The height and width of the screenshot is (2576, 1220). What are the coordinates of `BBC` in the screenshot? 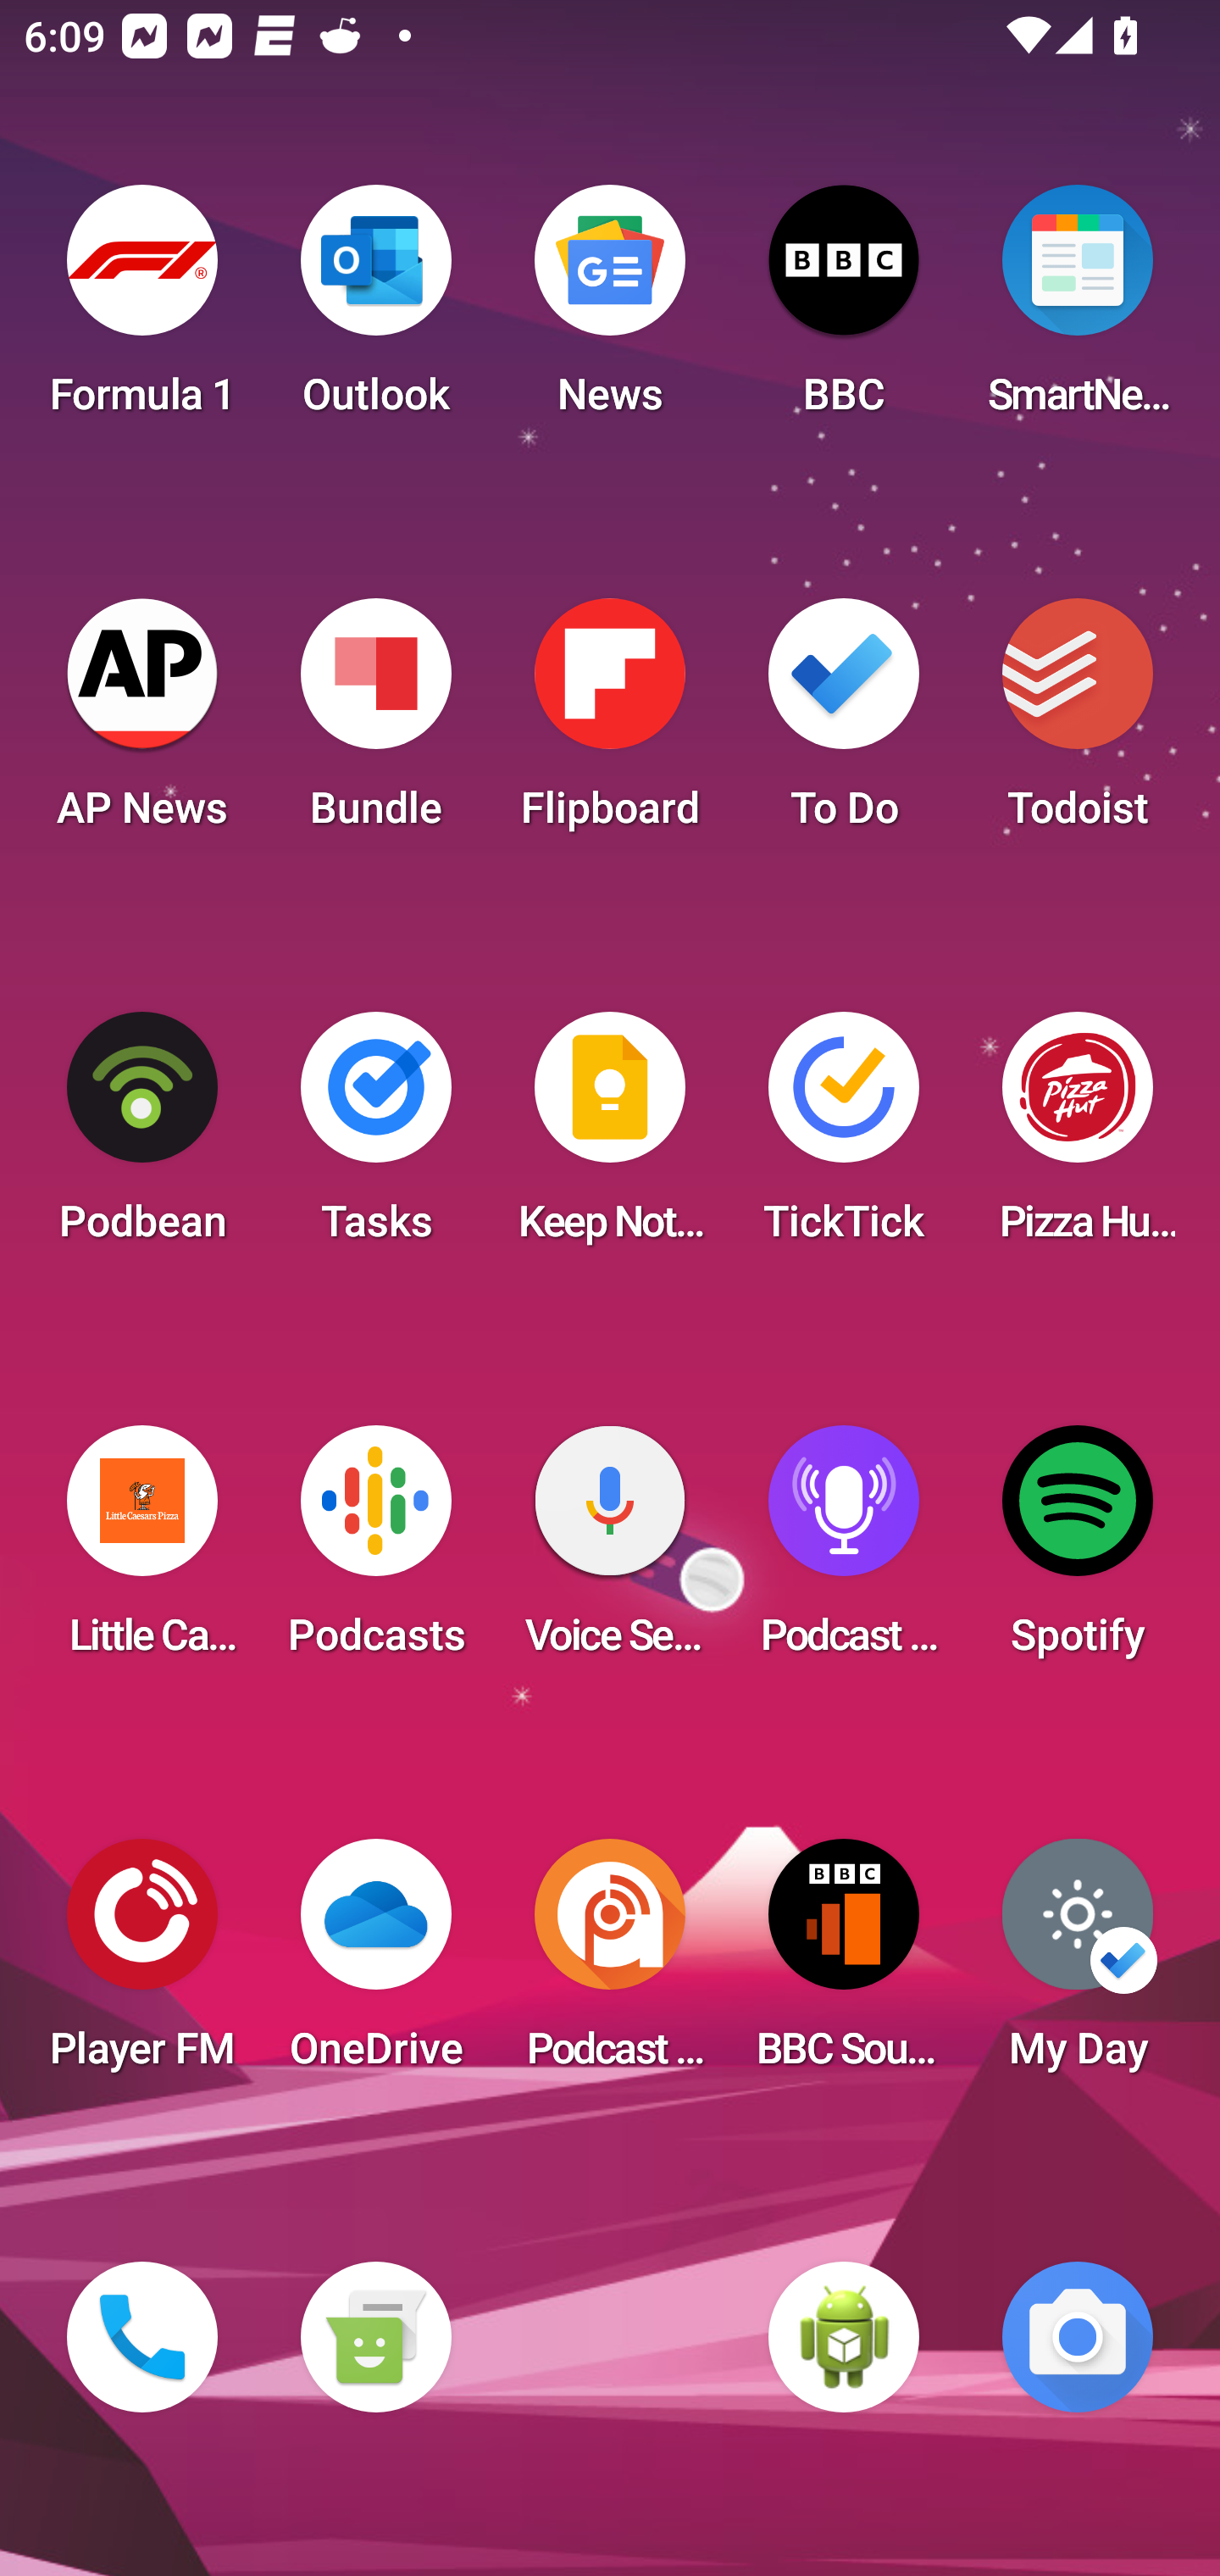 It's located at (844, 310).